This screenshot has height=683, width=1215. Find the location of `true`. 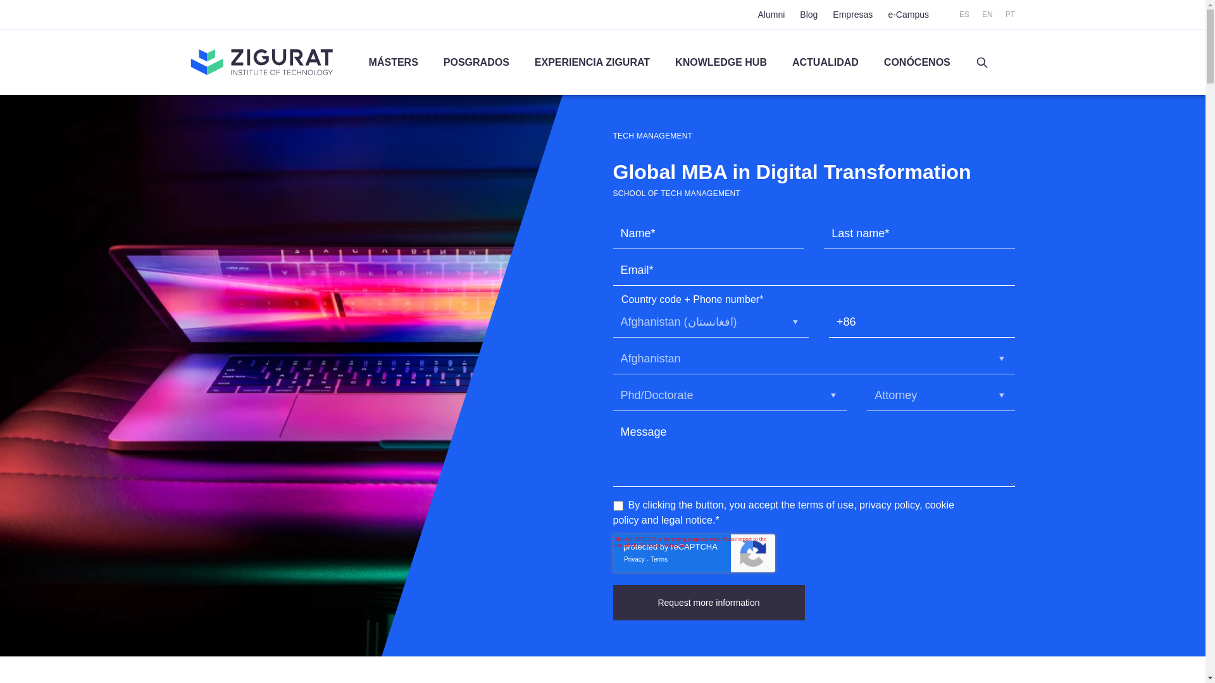

true is located at coordinates (617, 505).